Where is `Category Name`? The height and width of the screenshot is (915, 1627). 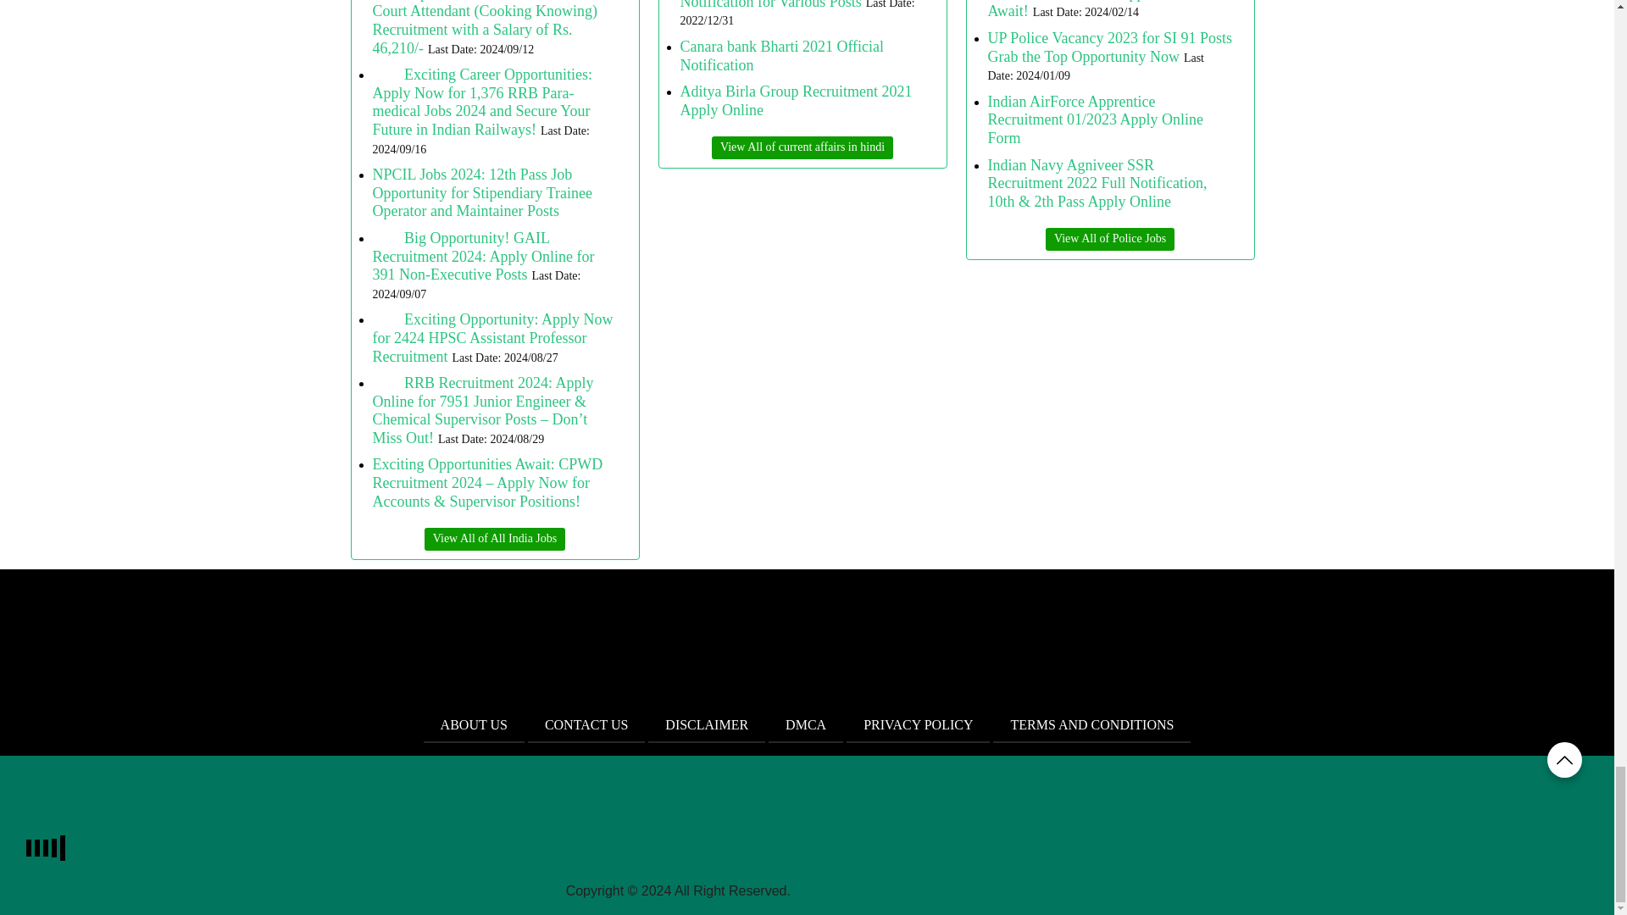
Category Name is located at coordinates (1110, 239).